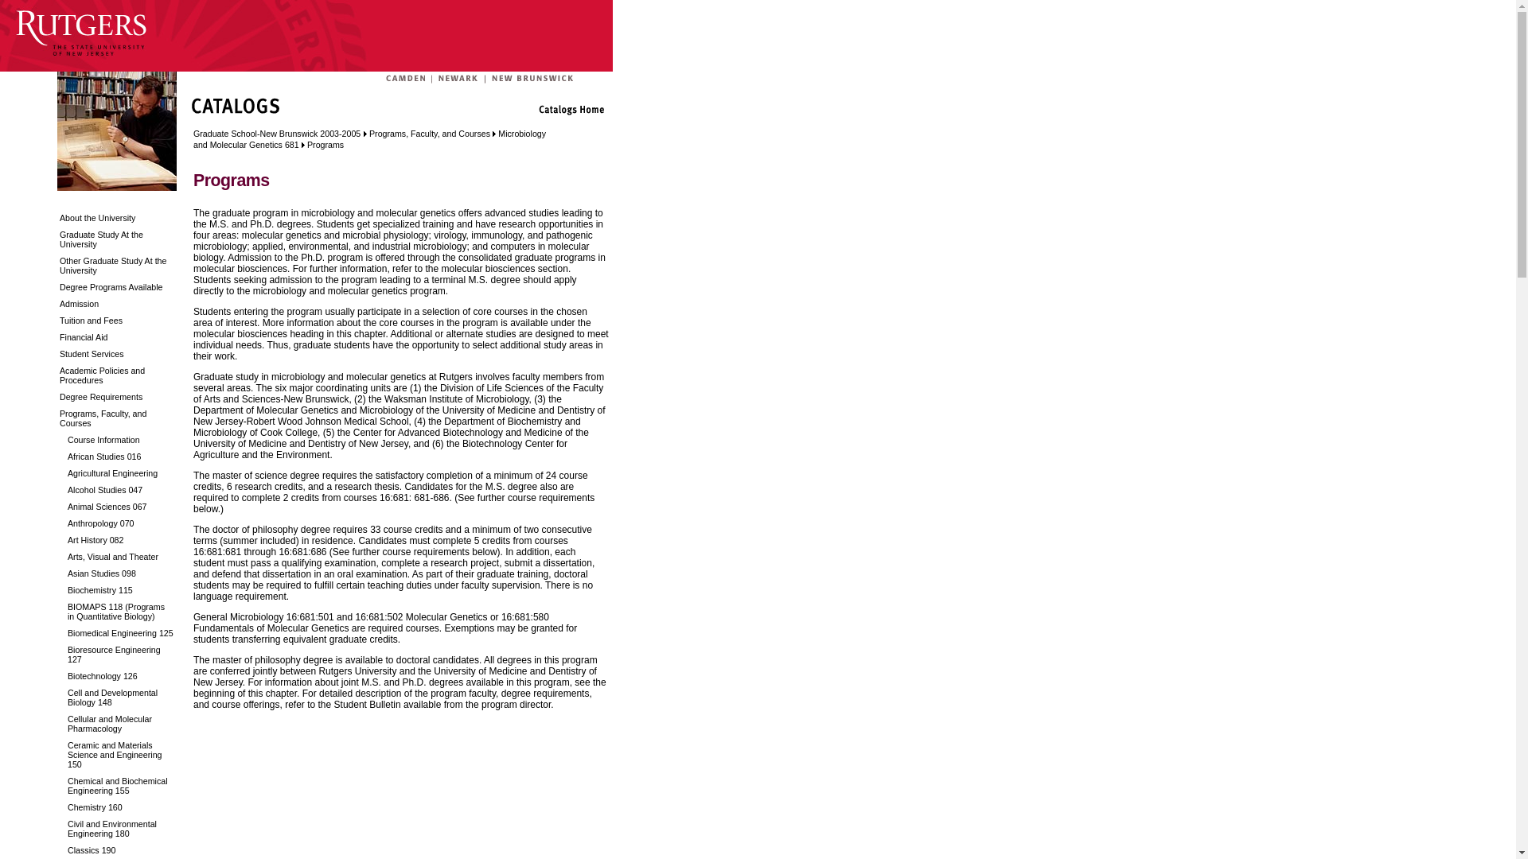 This screenshot has width=1528, height=859. I want to click on Chemistry 160, so click(116, 805).